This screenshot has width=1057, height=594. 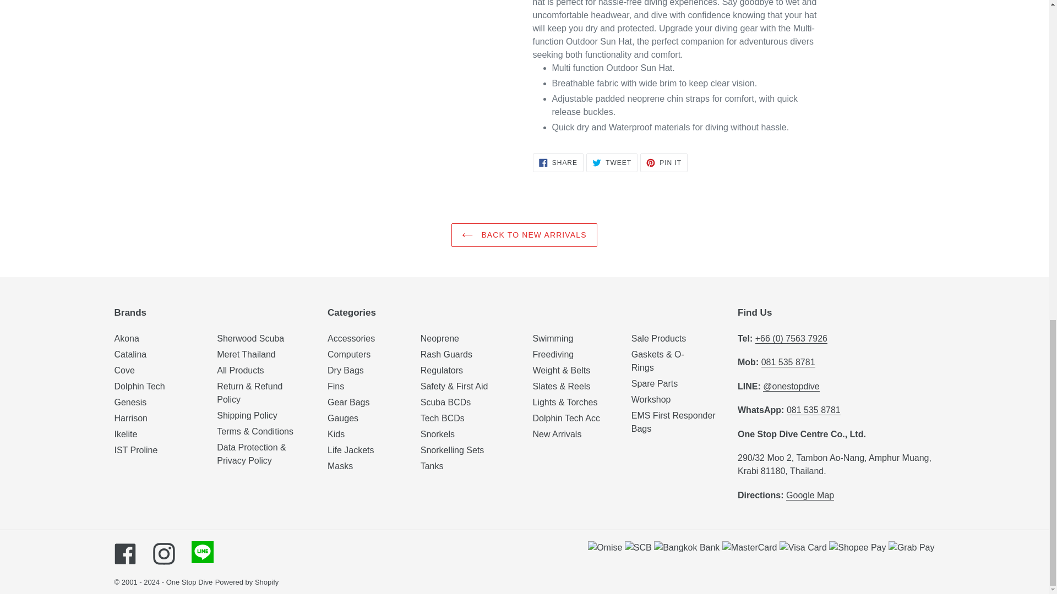 I want to click on Use WhatsApp to Chat to our office directly, so click(x=813, y=410).